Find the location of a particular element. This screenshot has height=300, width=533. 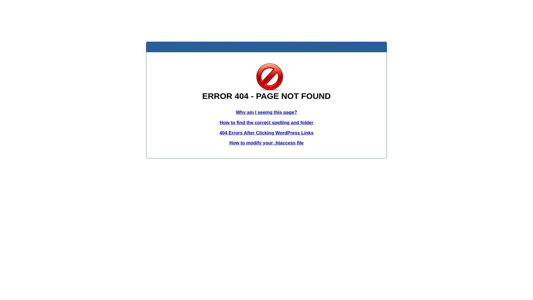

Why am I seeing this page? is located at coordinates (266, 112).